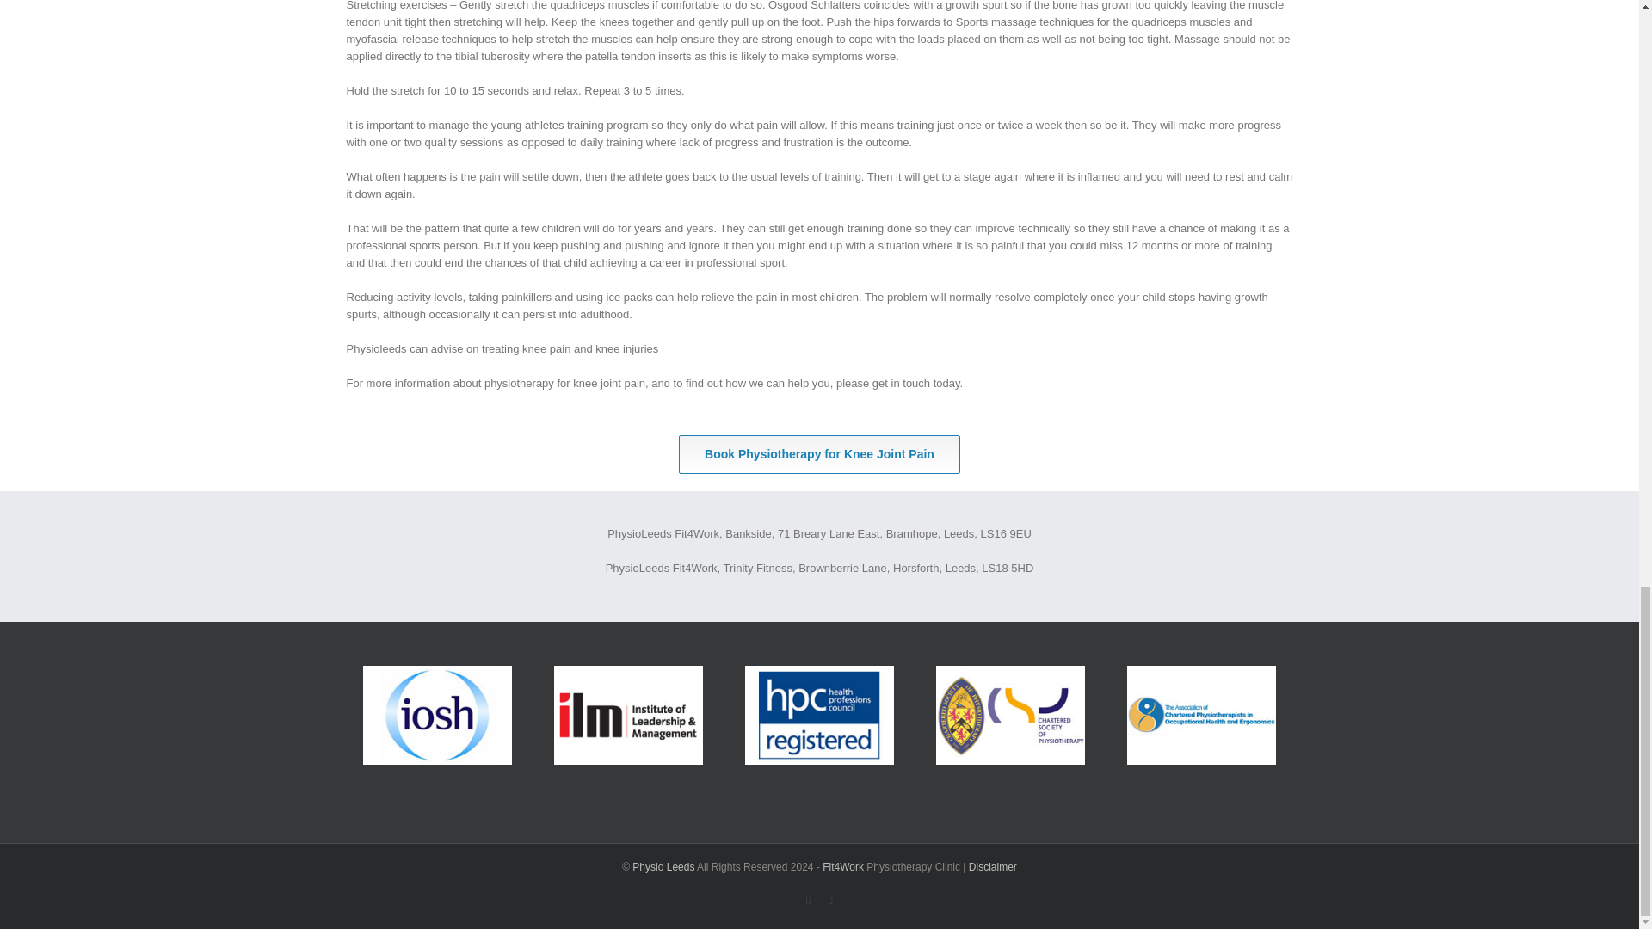 Image resolution: width=1652 pixels, height=929 pixels. Describe the element at coordinates (663, 867) in the screenshot. I see `Physio Leeds` at that location.